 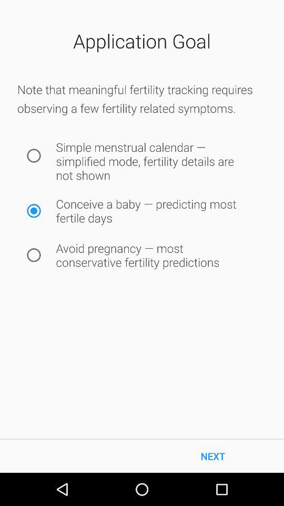 What do you see at coordinates (34, 211) in the screenshot?
I see `choose icon to the left of the conceive a baby icon` at bounding box center [34, 211].